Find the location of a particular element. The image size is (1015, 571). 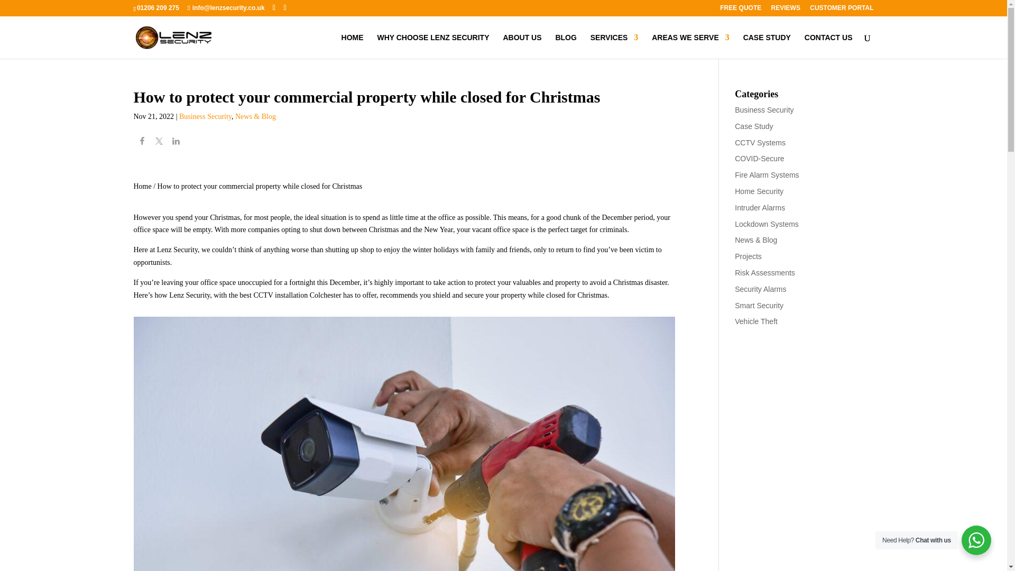

Share on Facebook is located at coordinates (142, 143).